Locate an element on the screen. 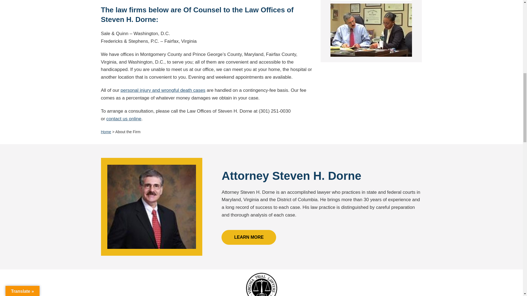  Home is located at coordinates (106, 132).